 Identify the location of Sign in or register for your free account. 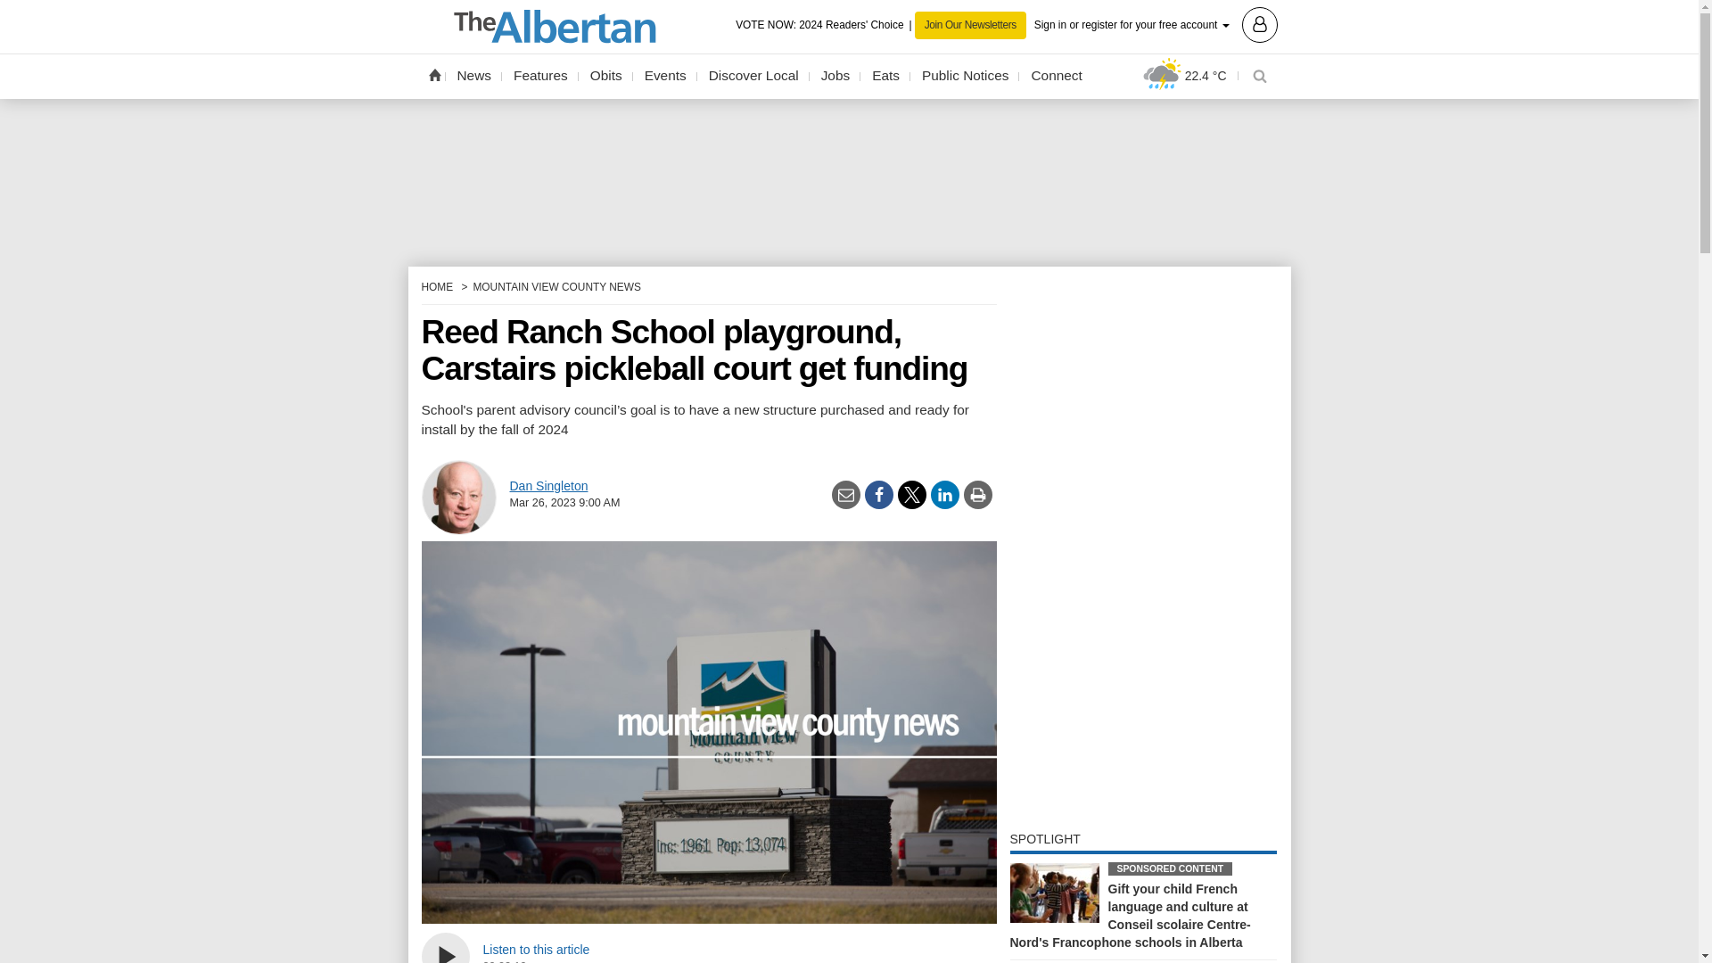
(1156, 23).